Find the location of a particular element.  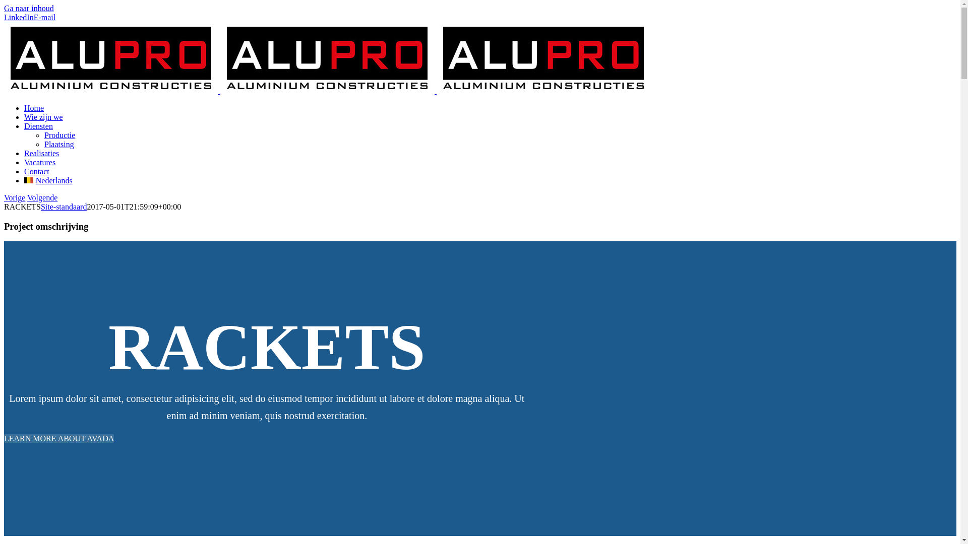

LEARN MORE ABOUT AVADA is located at coordinates (59, 438).